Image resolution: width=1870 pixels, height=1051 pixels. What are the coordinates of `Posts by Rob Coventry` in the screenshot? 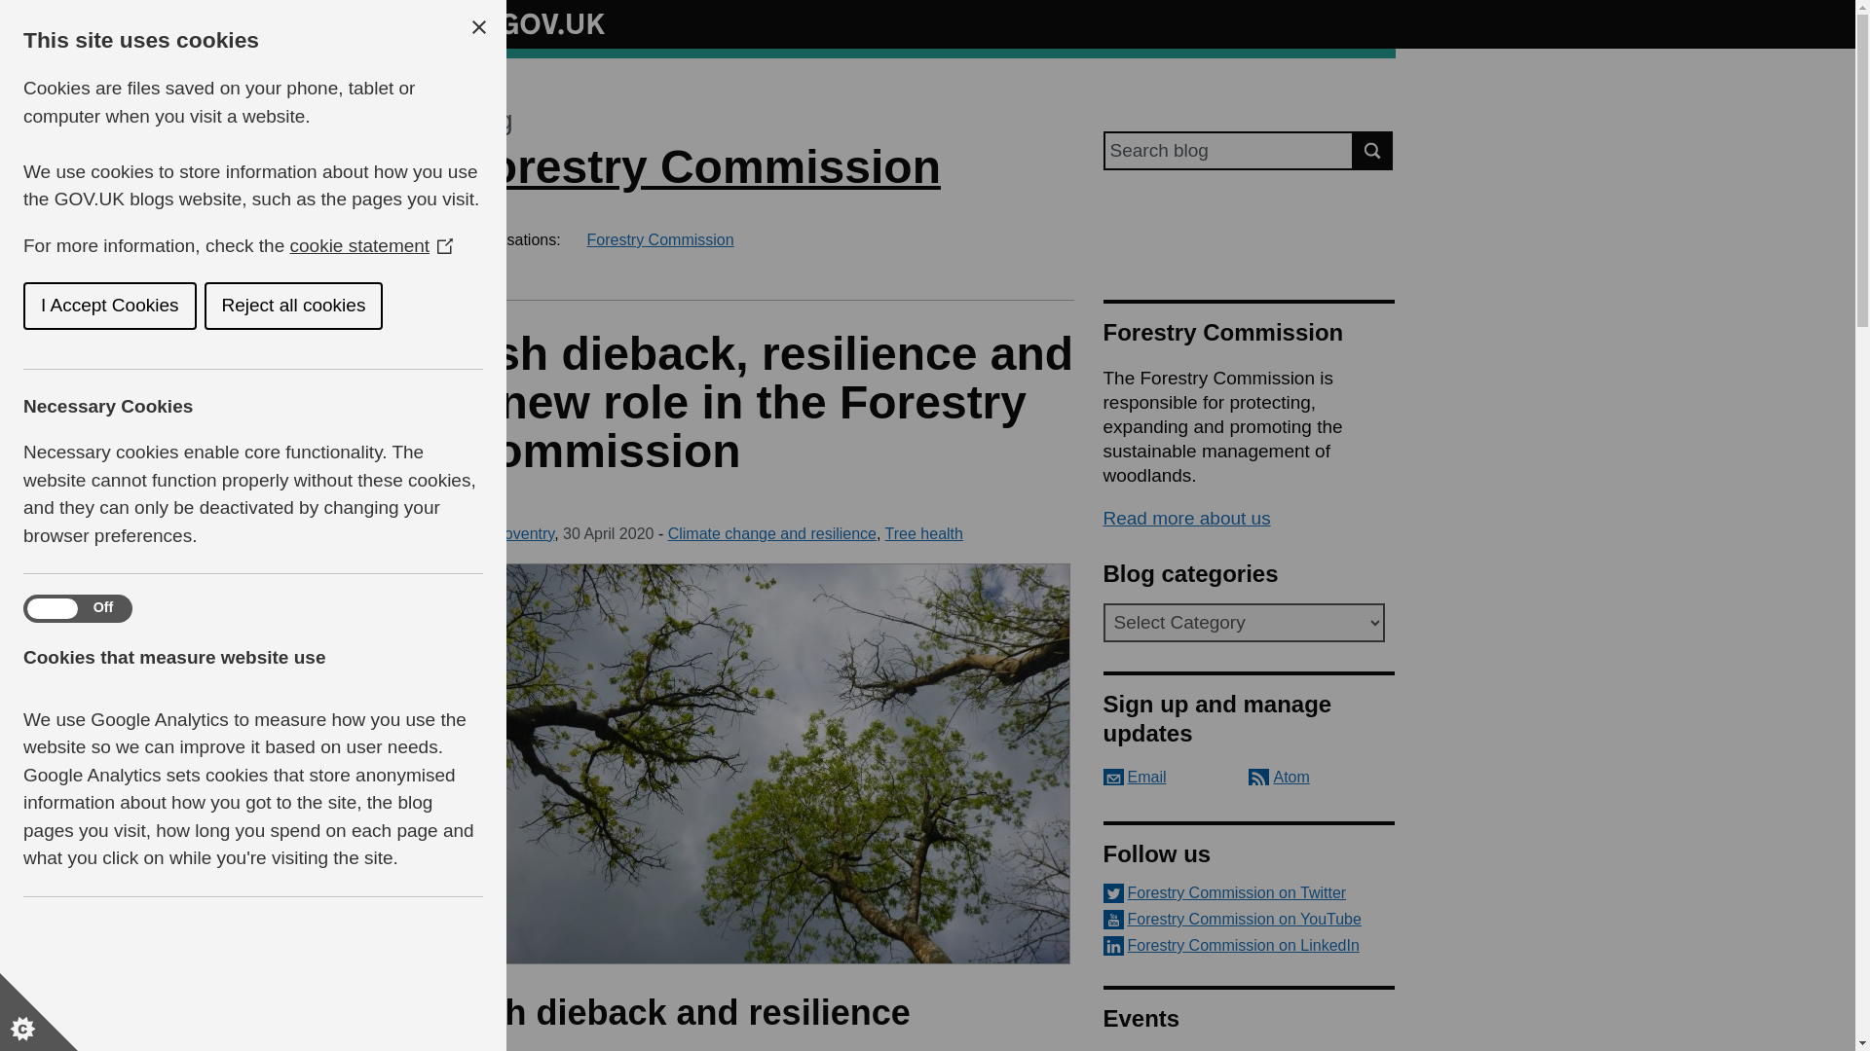 It's located at (506, 533).